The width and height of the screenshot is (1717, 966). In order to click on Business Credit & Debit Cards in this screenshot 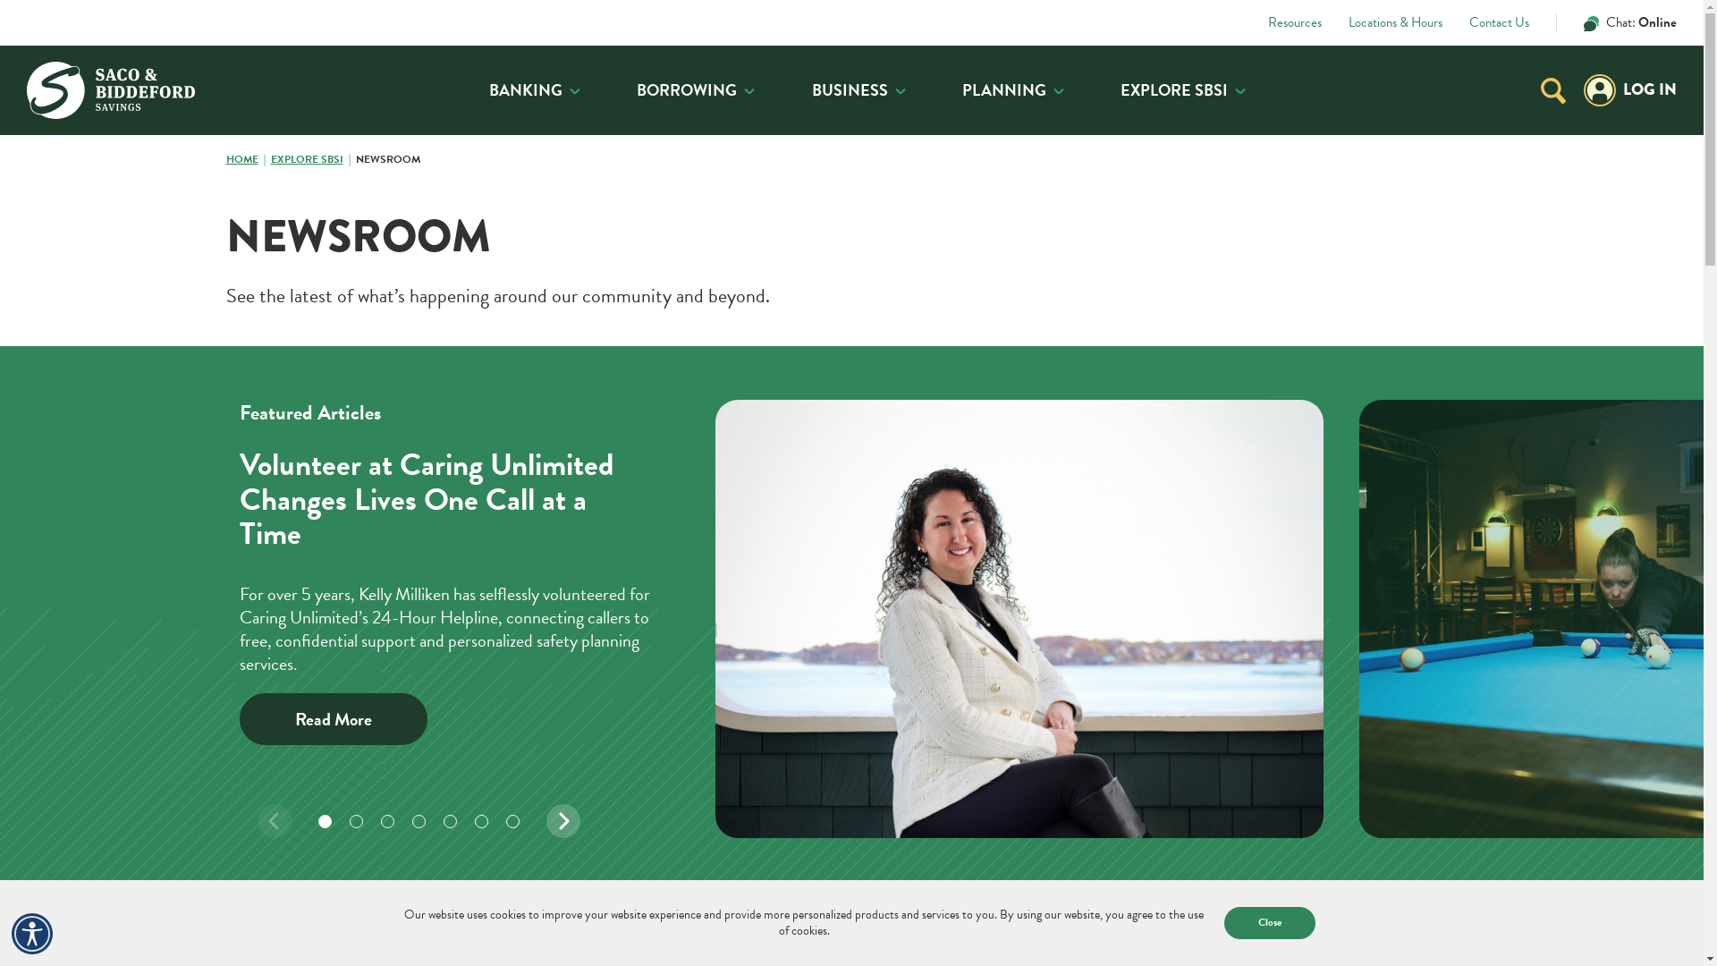, I will do `click(513, 251)`.